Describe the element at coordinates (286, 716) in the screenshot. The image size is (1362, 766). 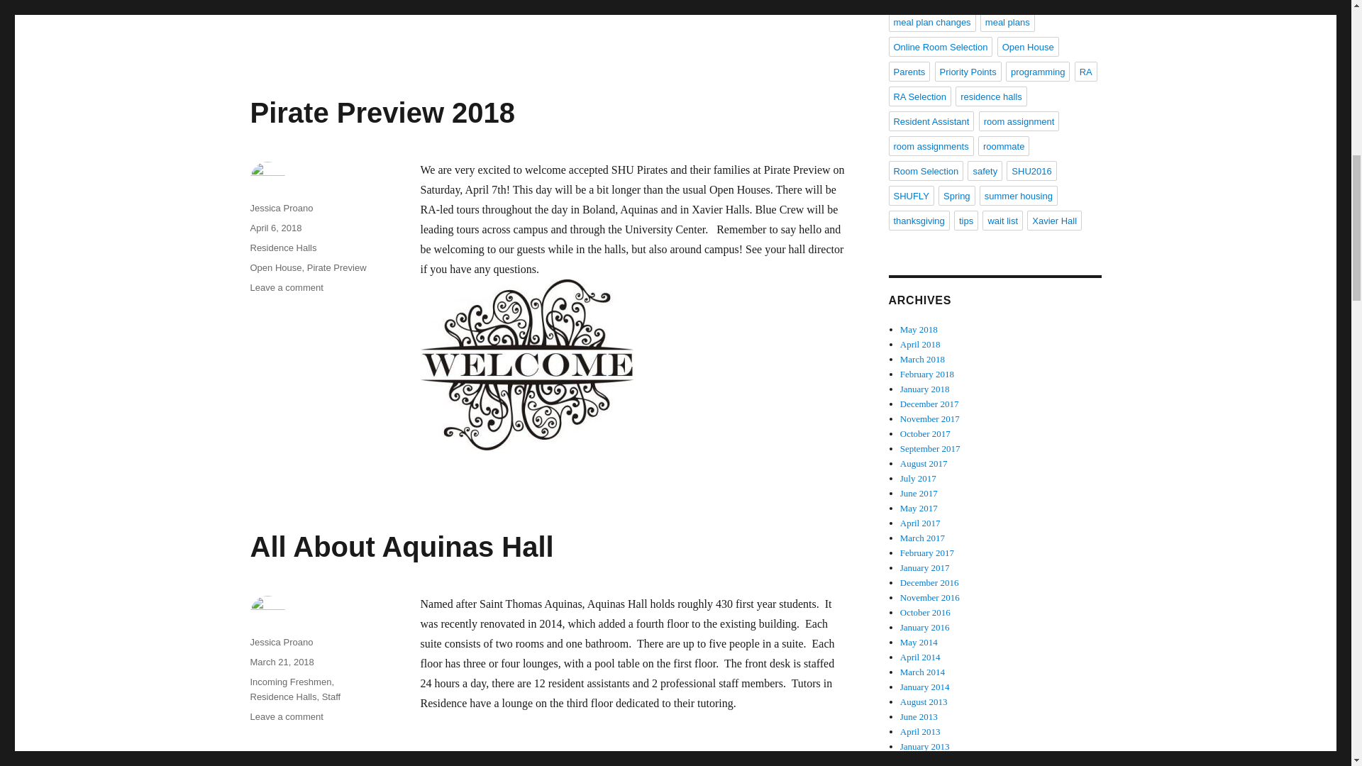
I see `Staff` at that location.